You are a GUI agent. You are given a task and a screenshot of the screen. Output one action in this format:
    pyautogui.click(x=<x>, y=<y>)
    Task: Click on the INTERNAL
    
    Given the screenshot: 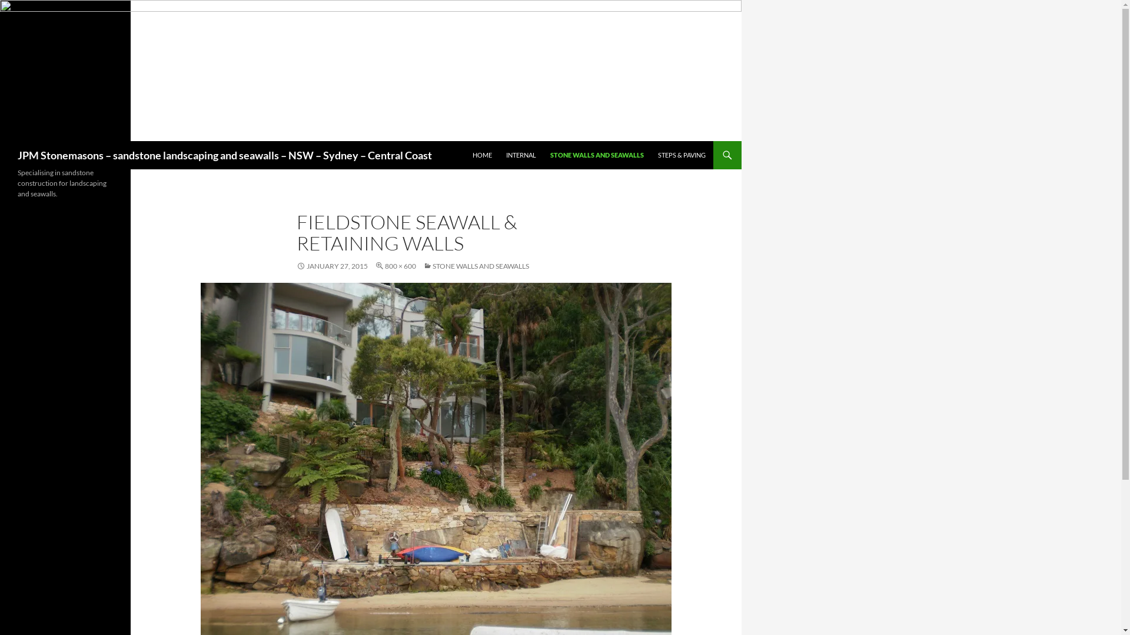 What is the action you would take?
    pyautogui.click(x=521, y=155)
    